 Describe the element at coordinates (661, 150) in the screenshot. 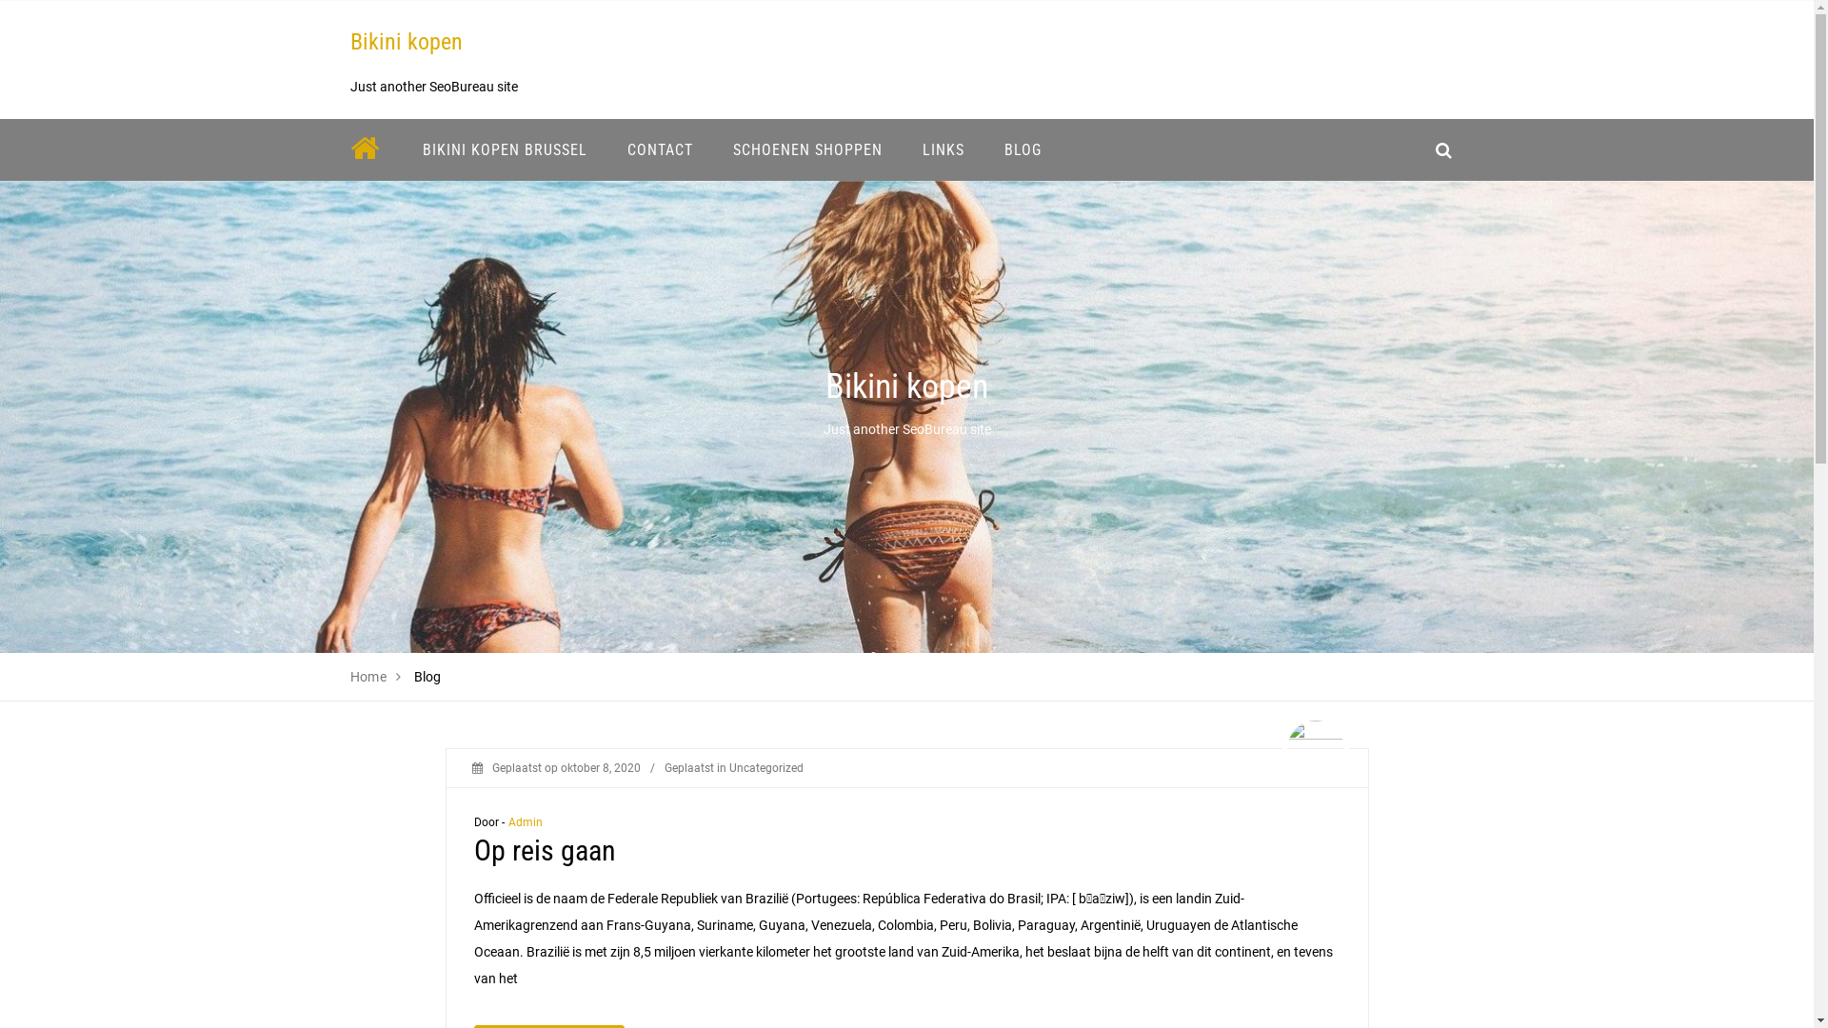

I see `CONTACT` at that location.